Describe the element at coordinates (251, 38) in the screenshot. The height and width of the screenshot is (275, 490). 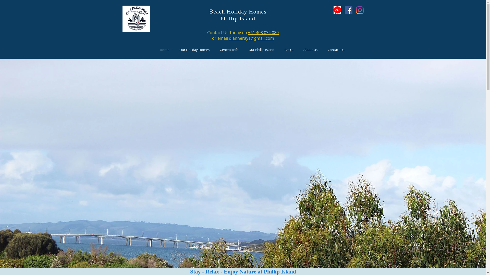
I see `dianneray1@gmail.com` at that location.